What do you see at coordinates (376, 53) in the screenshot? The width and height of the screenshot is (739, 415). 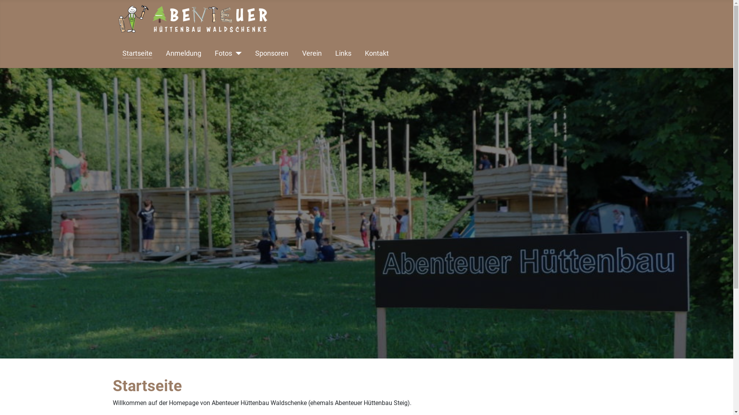 I see `Kontakt` at bounding box center [376, 53].